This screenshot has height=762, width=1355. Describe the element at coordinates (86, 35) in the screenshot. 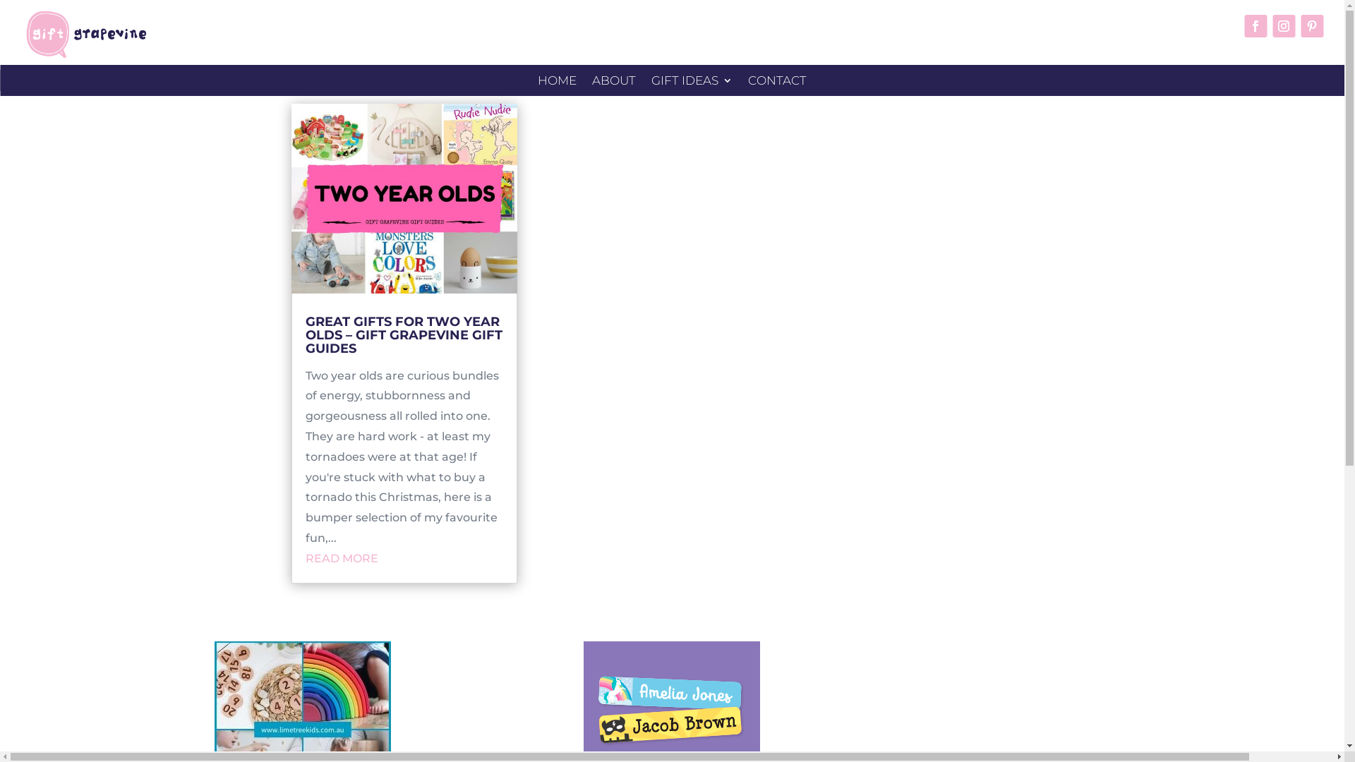

I see `GiftGrapevine_Logo_long_new-01` at that location.